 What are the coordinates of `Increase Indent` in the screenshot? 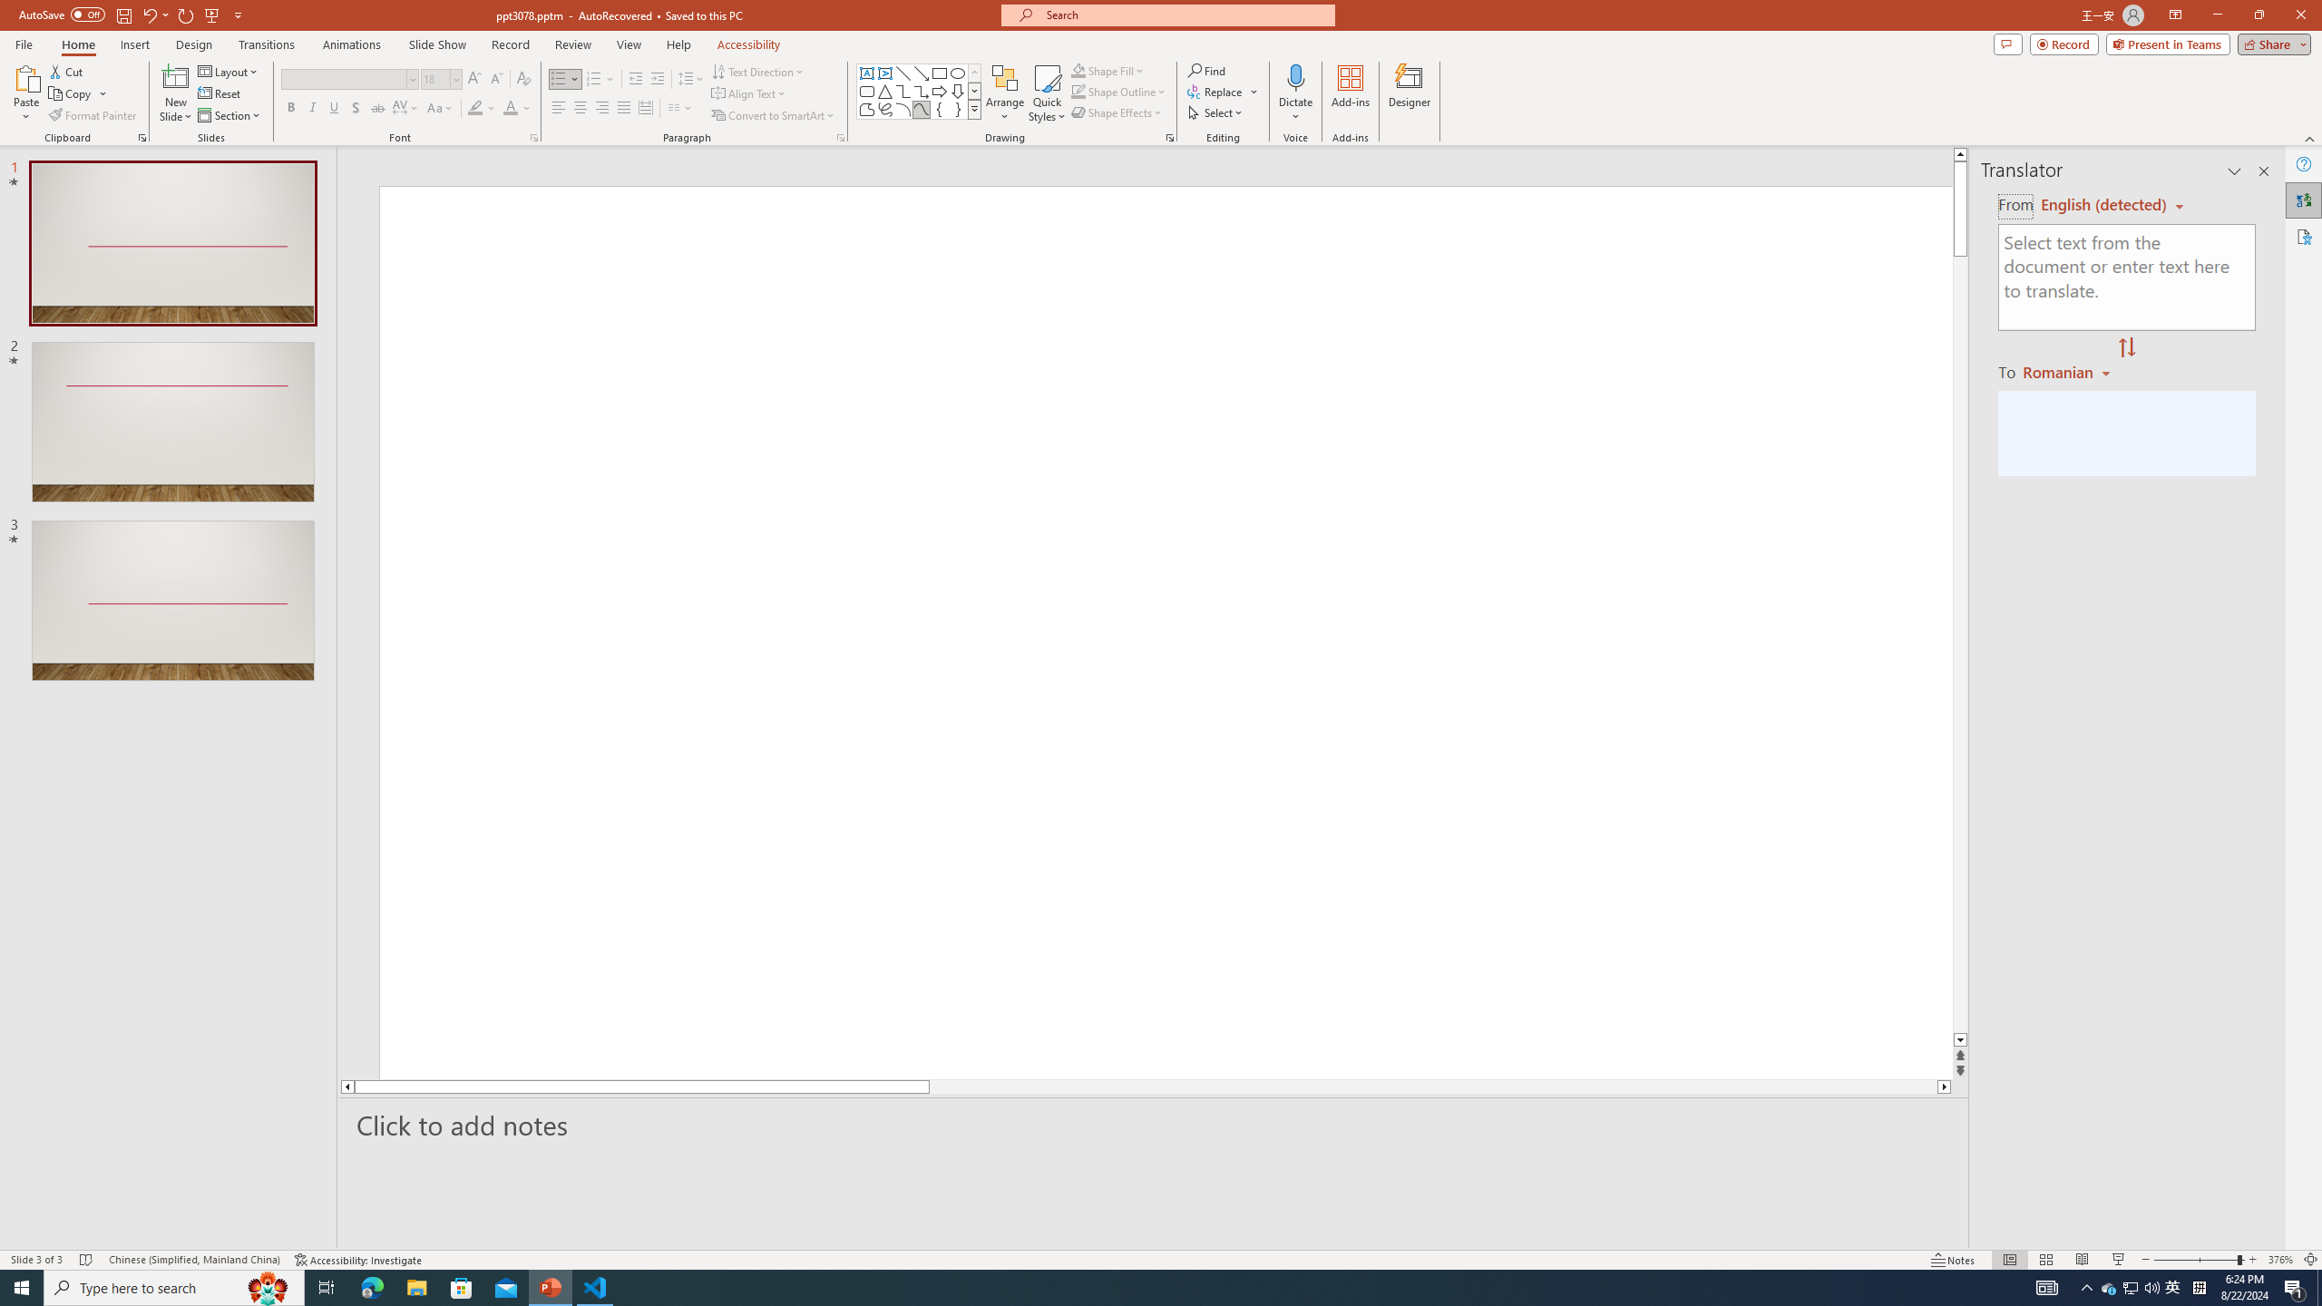 It's located at (659, 80).